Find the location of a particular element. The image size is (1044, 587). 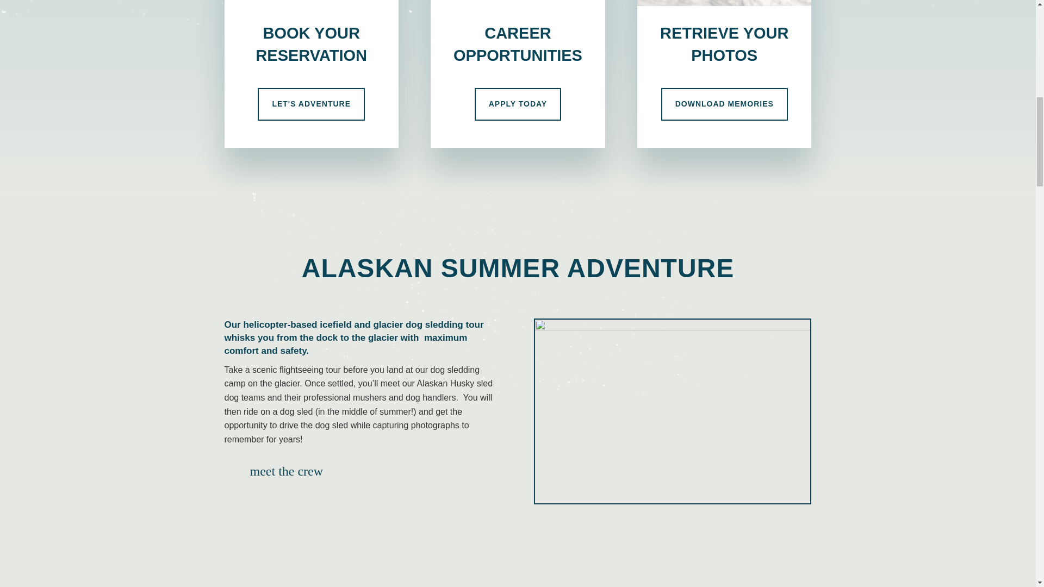

APPLY TODAY is located at coordinates (518, 104).